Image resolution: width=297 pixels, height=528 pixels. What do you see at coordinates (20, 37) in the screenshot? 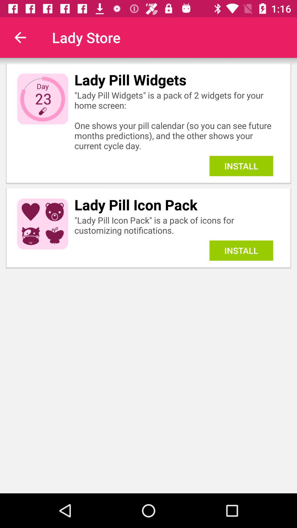
I see `click the item next to lady store item` at bounding box center [20, 37].